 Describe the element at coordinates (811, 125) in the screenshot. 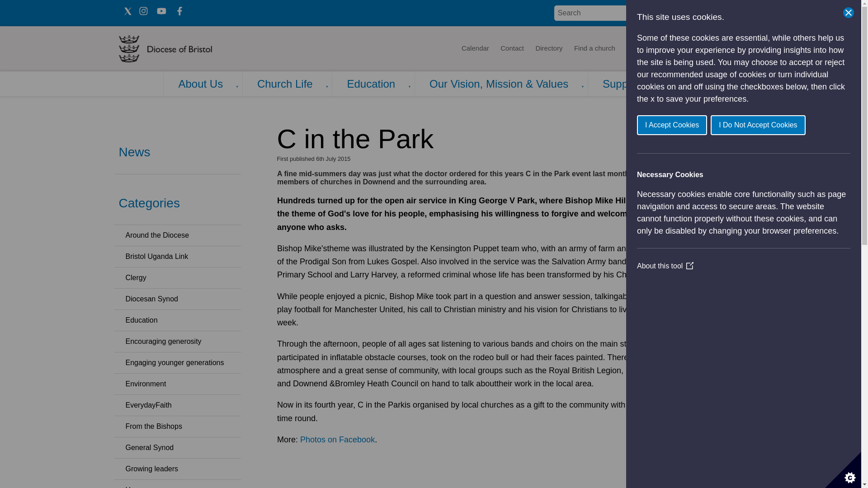

I see `I Accept Cookies` at that location.